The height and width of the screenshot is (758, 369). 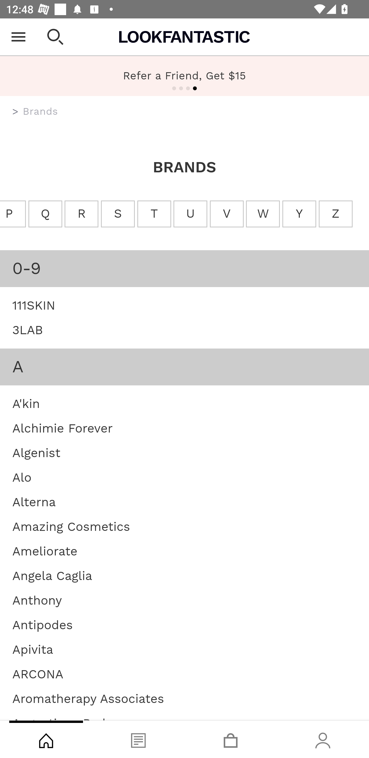 I want to click on us.lookfantastic, so click(x=15, y=112).